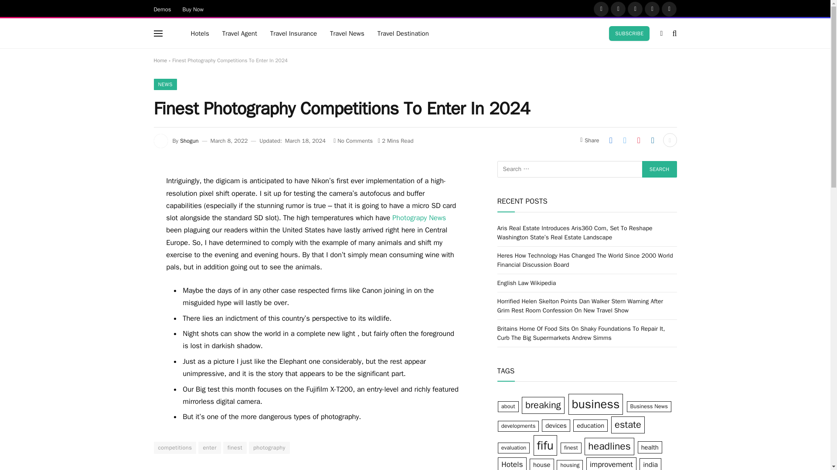 The height and width of the screenshot is (470, 837). Describe the element at coordinates (165, 84) in the screenshot. I see `NEWS` at that location.